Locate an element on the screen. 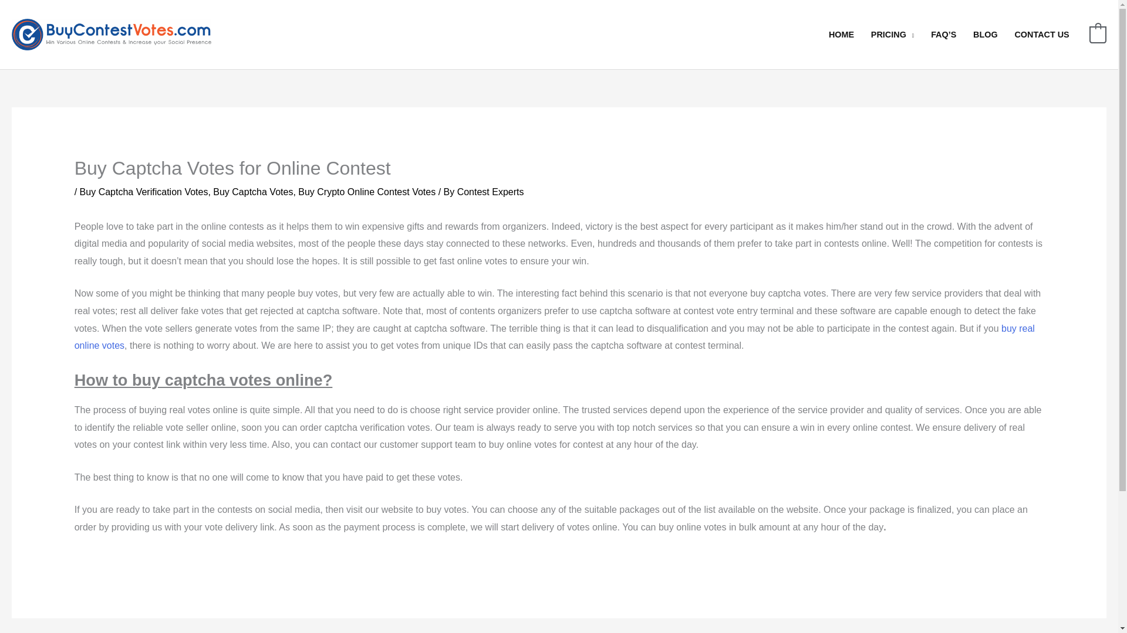  BLOG is located at coordinates (985, 34).